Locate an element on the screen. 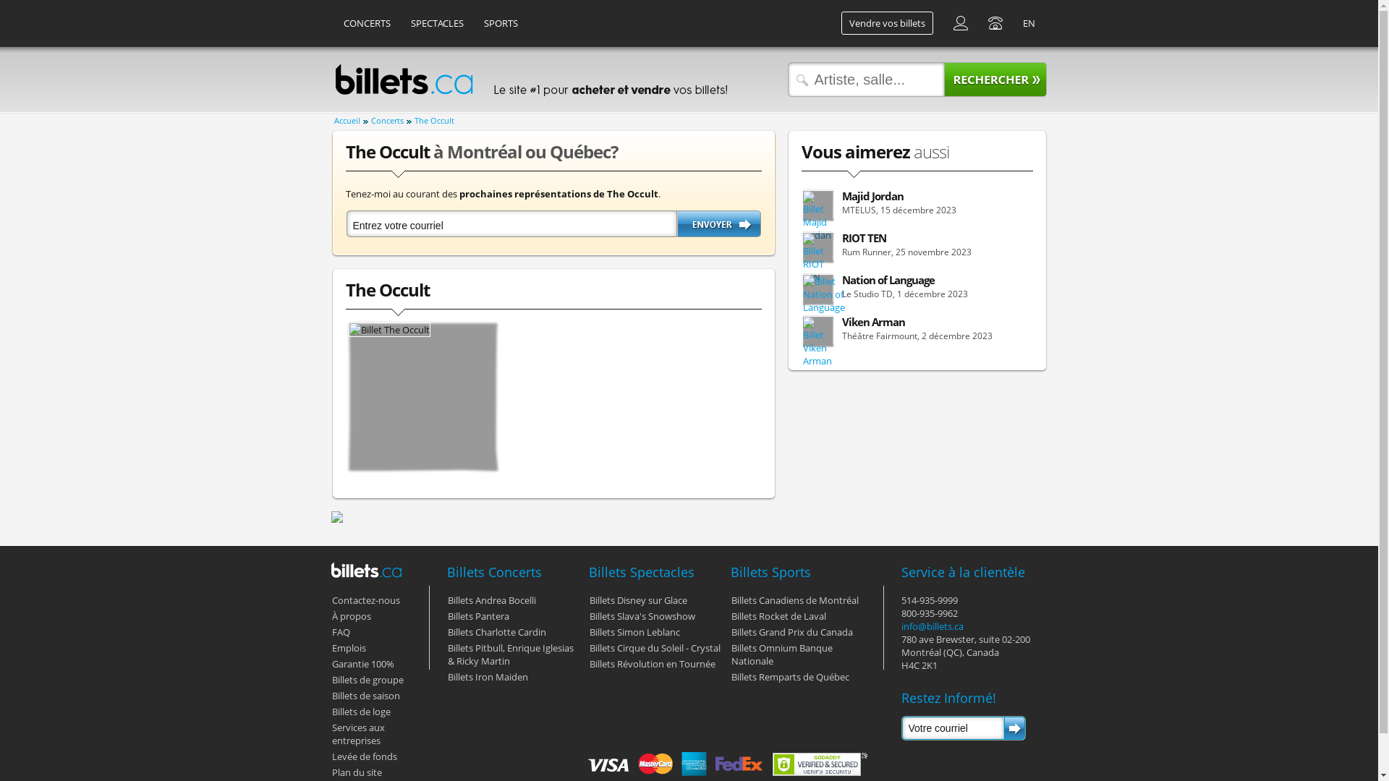  Billets.ca - Accueil is located at coordinates (366, 570).